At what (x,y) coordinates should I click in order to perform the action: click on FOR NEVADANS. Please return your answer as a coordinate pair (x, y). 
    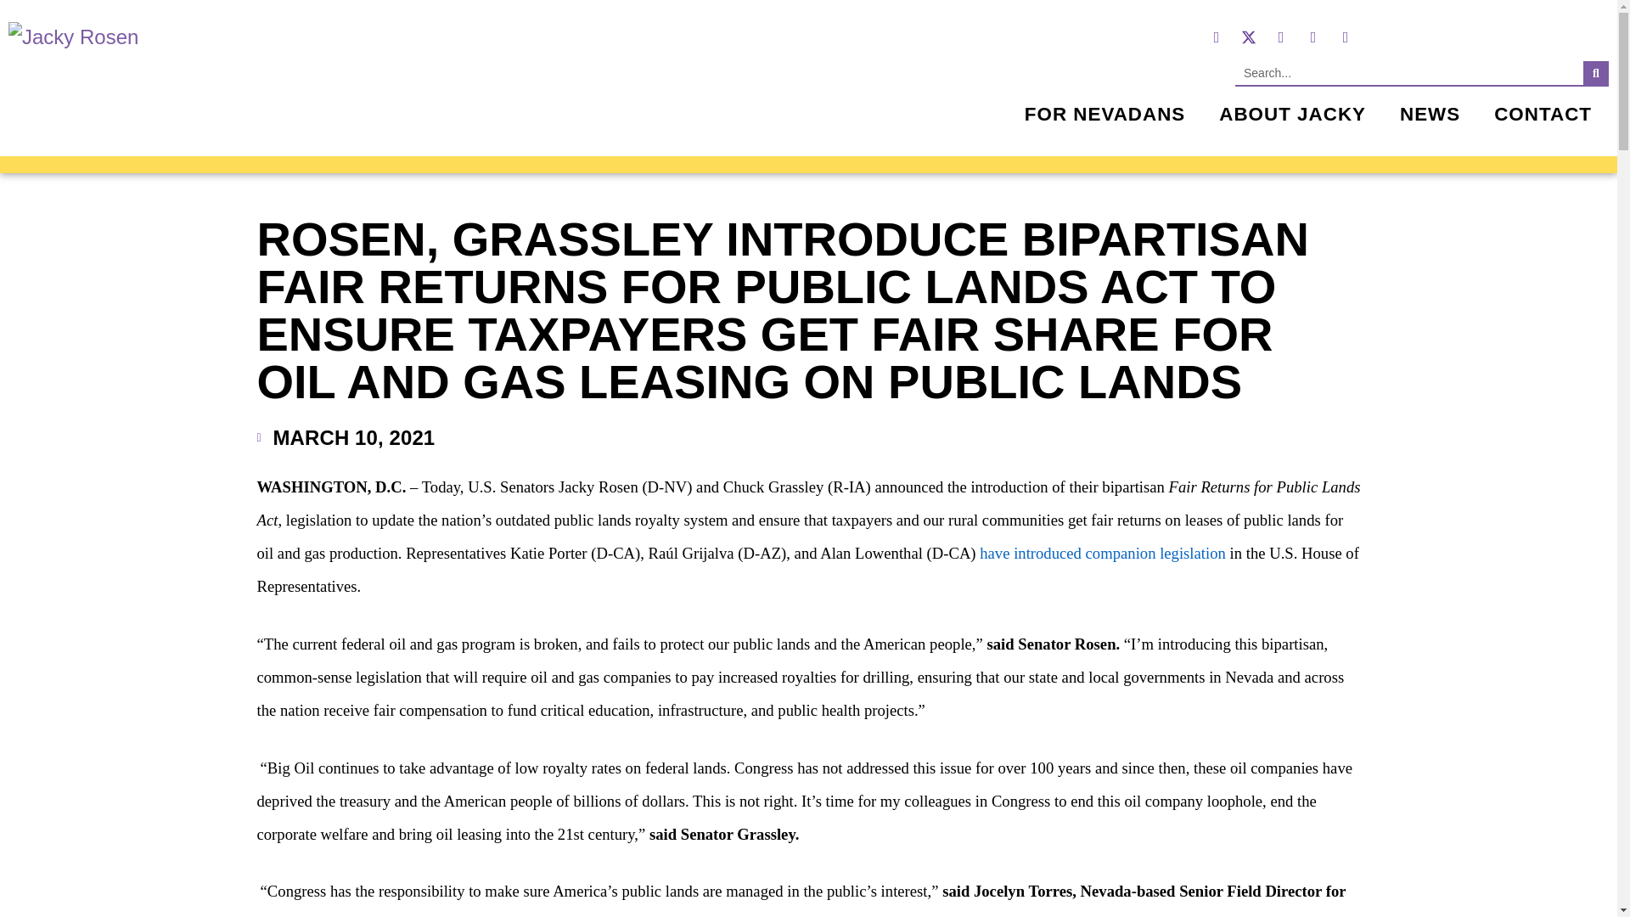
    Looking at the image, I should click on (1104, 114).